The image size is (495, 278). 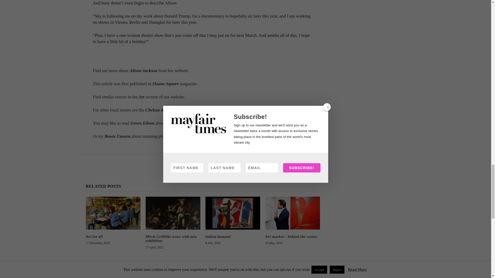 I want to click on Mitch Griffiths wows with new exhibition, so click(x=173, y=213).